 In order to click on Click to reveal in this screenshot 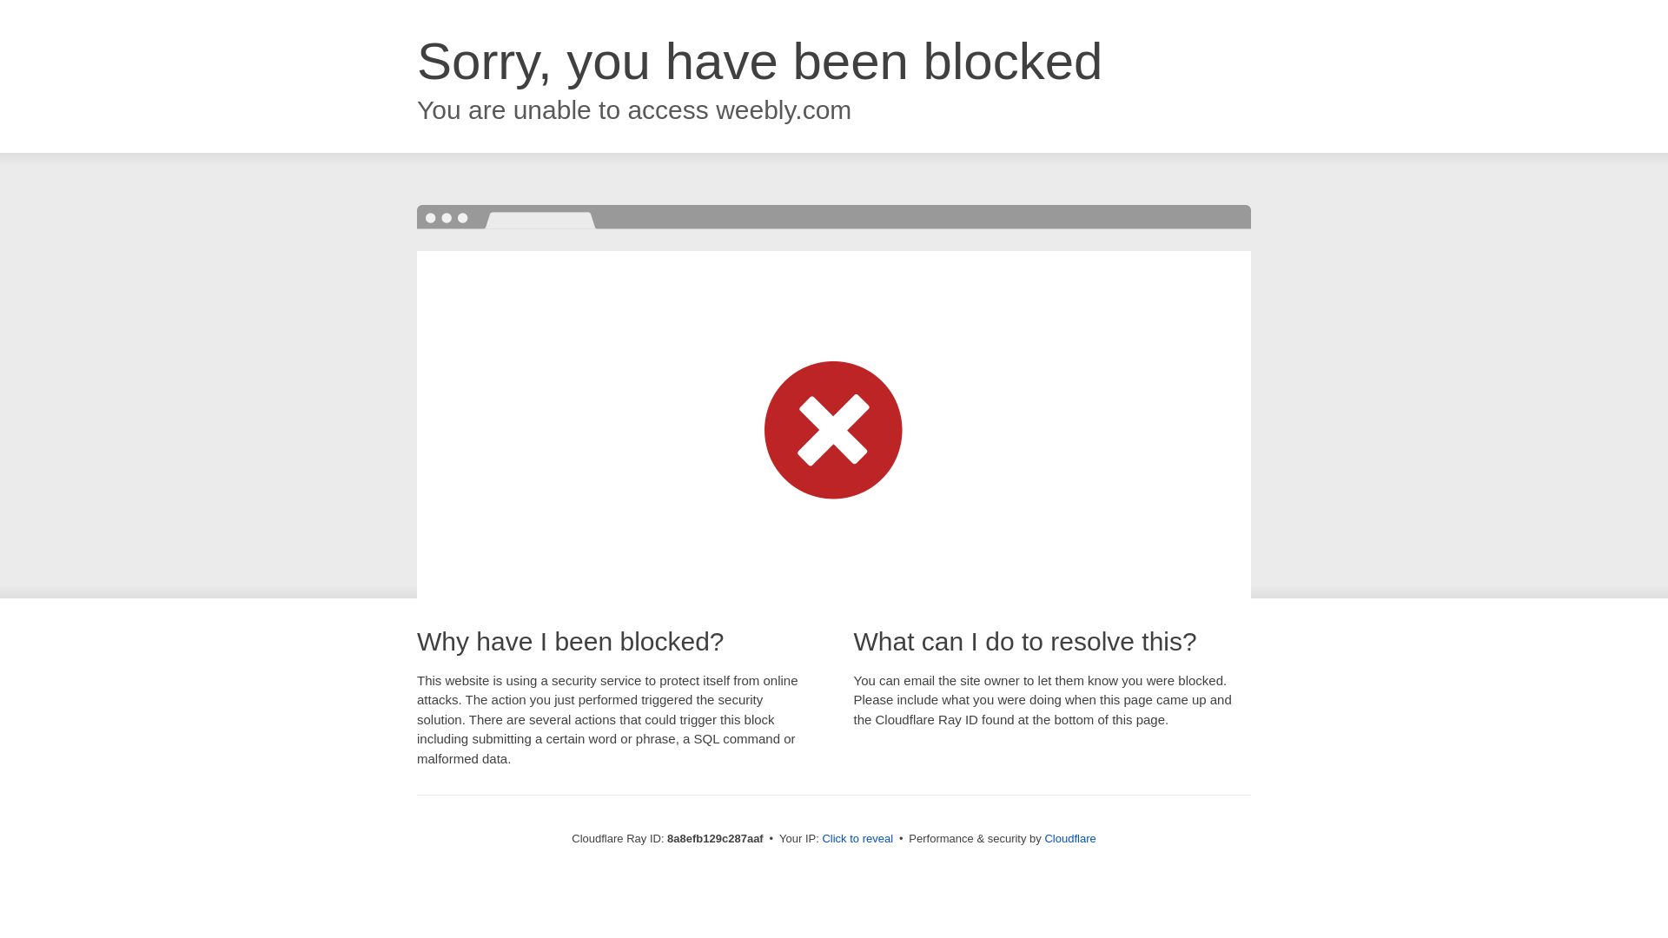, I will do `click(857, 839)`.